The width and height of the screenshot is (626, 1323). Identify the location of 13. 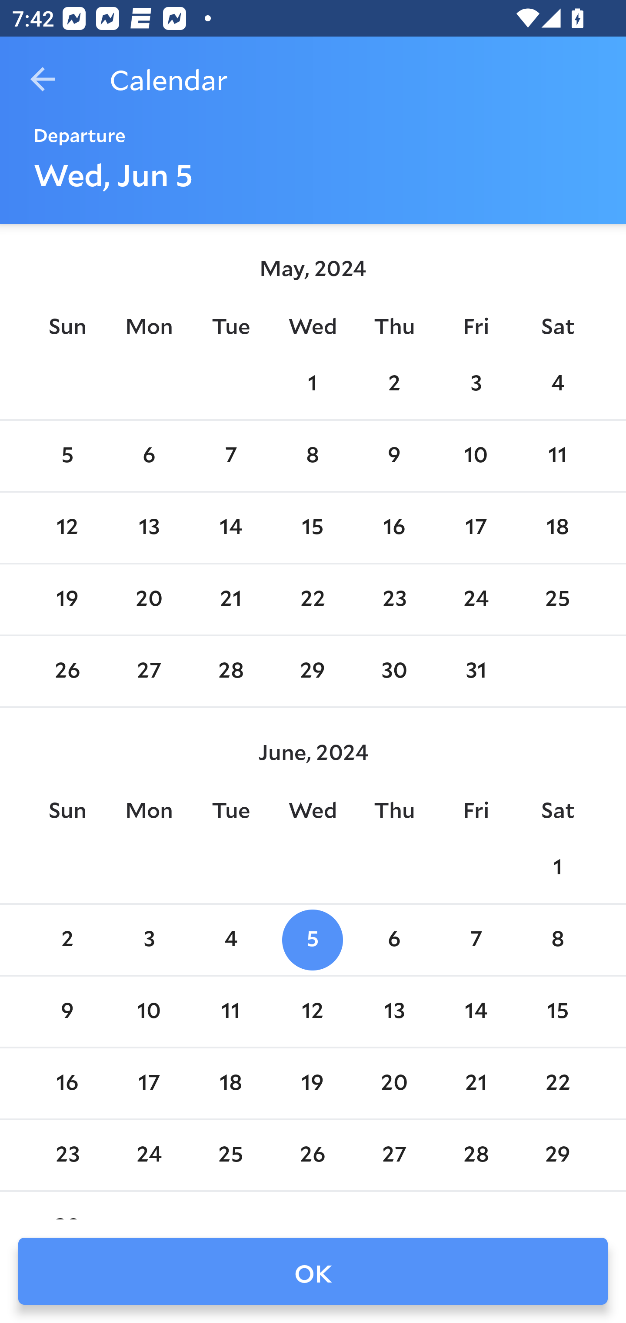
(394, 1012).